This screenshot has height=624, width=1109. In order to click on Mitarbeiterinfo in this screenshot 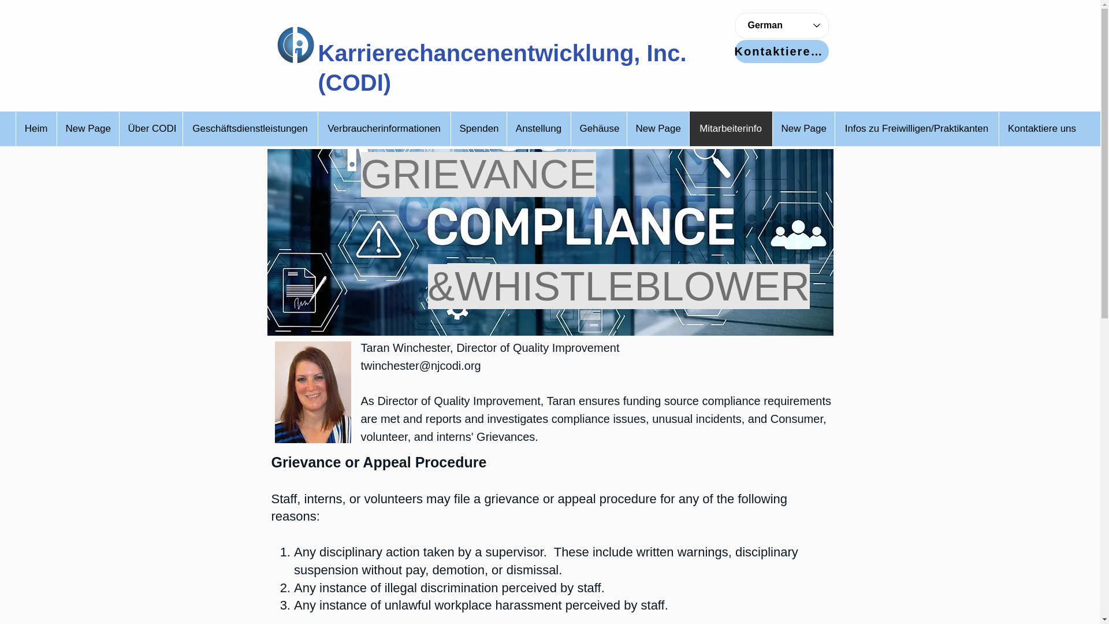, I will do `click(730, 128)`.